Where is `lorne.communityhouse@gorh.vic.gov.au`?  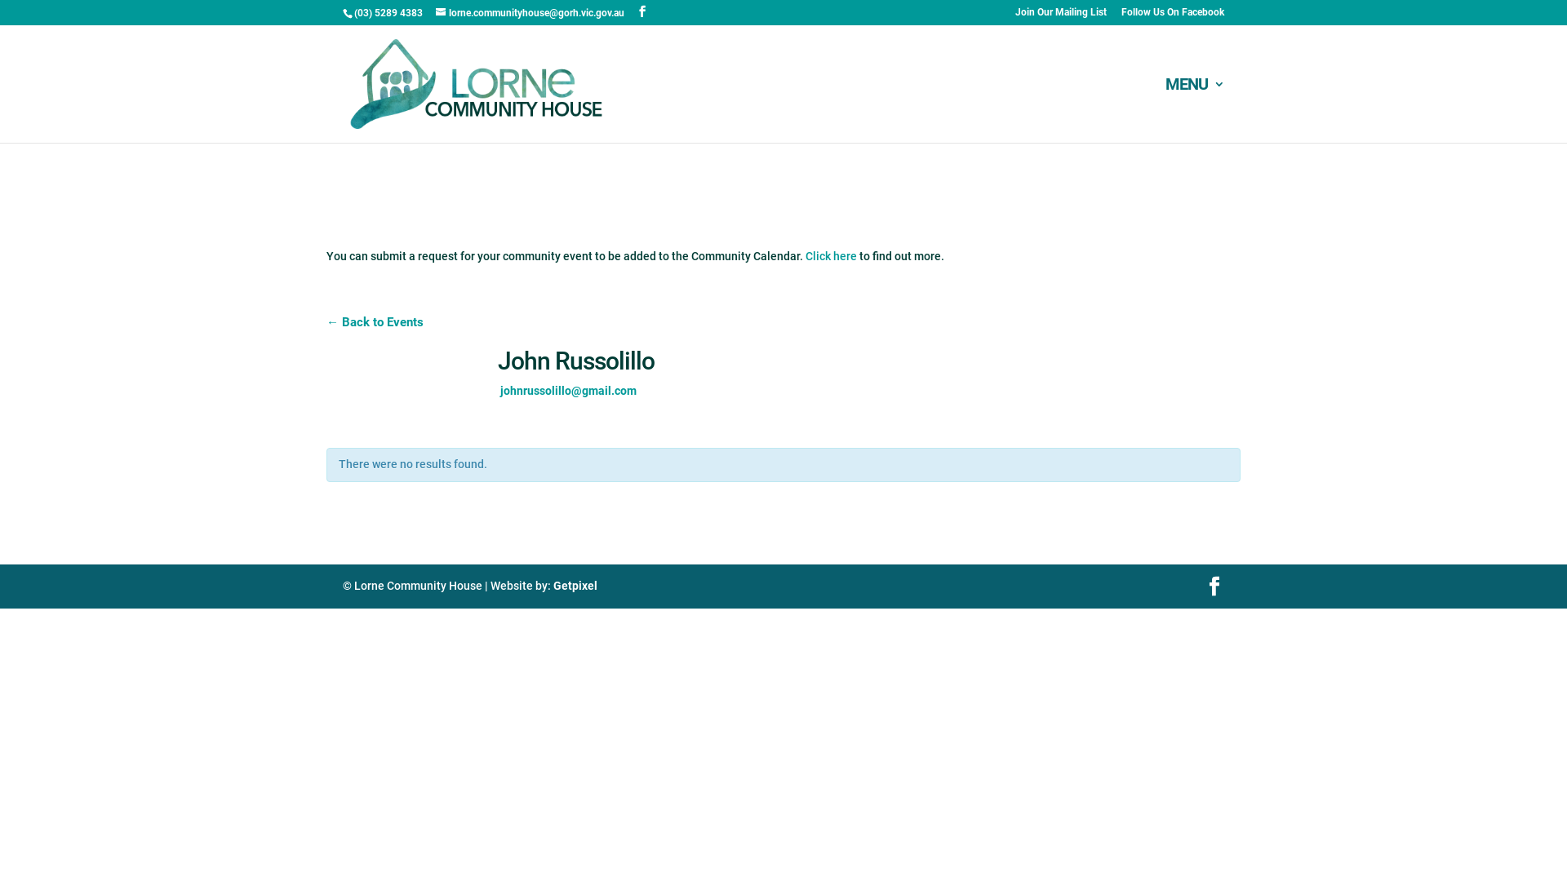 lorne.communityhouse@gorh.vic.gov.au is located at coordinates (530, 13).